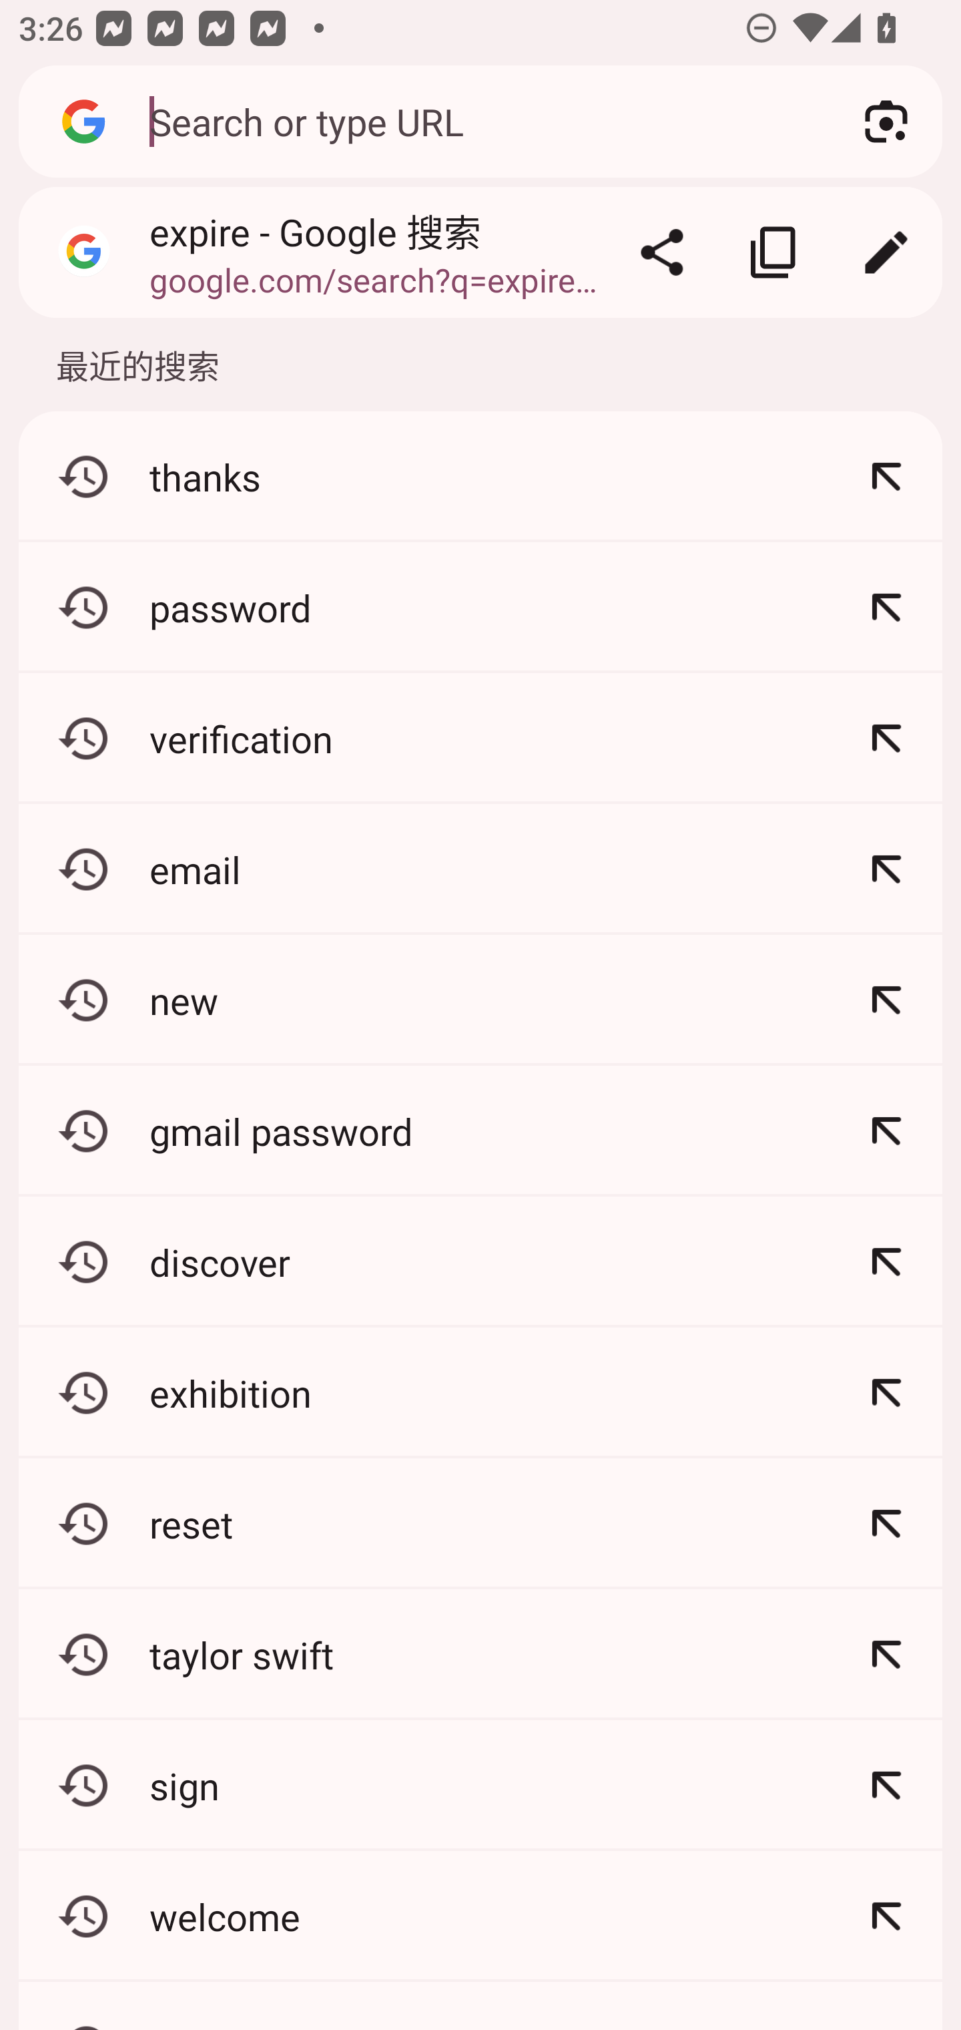 This screenshot has width=961, height=2030. I want to click on Refine: exhibition, so click(886, 1392).